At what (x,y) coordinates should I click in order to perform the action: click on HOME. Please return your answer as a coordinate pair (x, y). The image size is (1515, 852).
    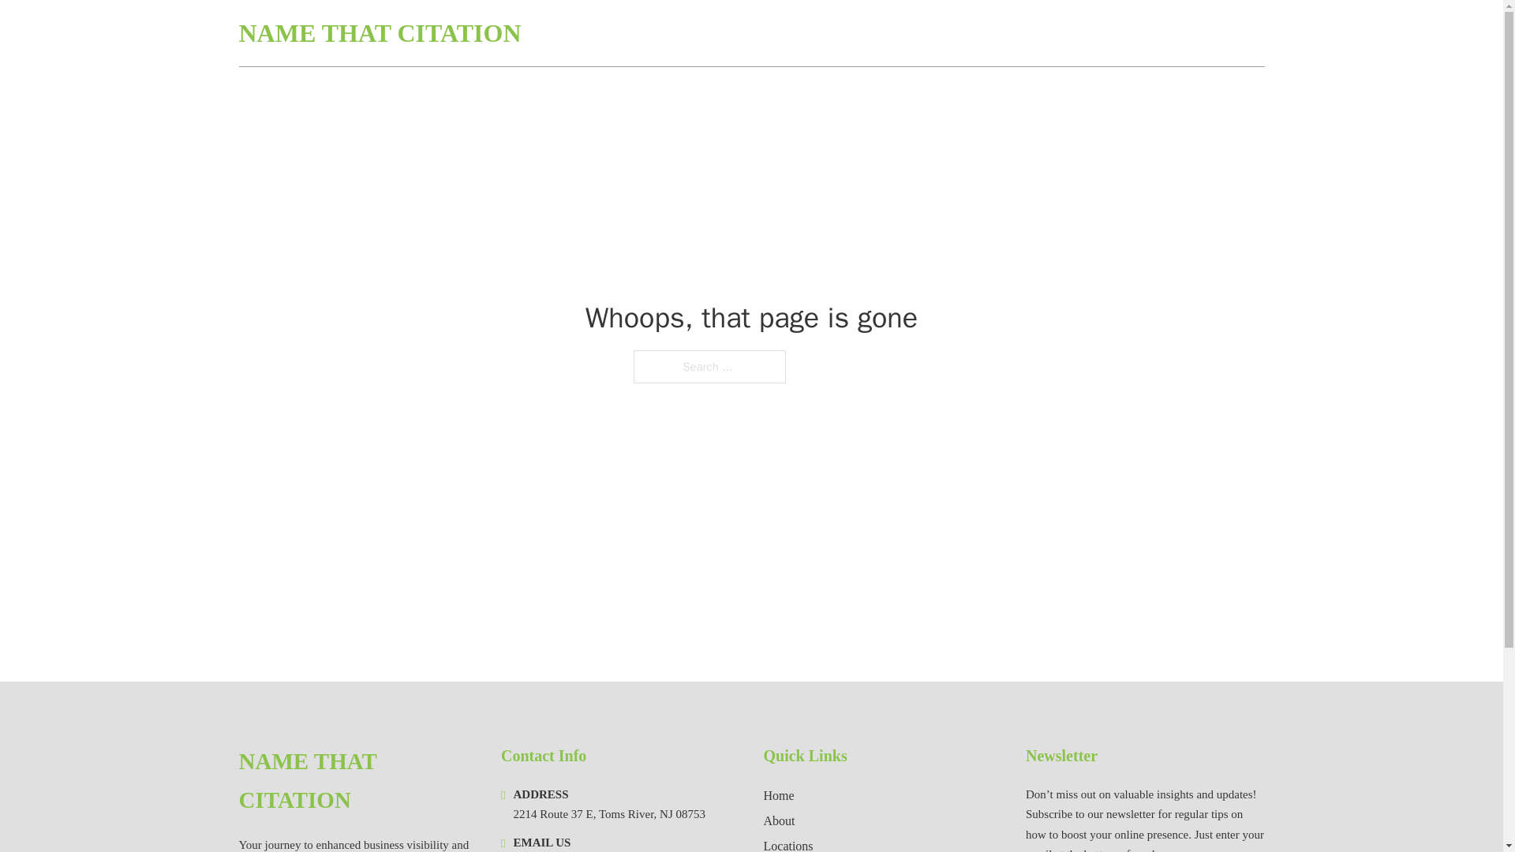
    Looking at the image, I should click on (1075, 33).